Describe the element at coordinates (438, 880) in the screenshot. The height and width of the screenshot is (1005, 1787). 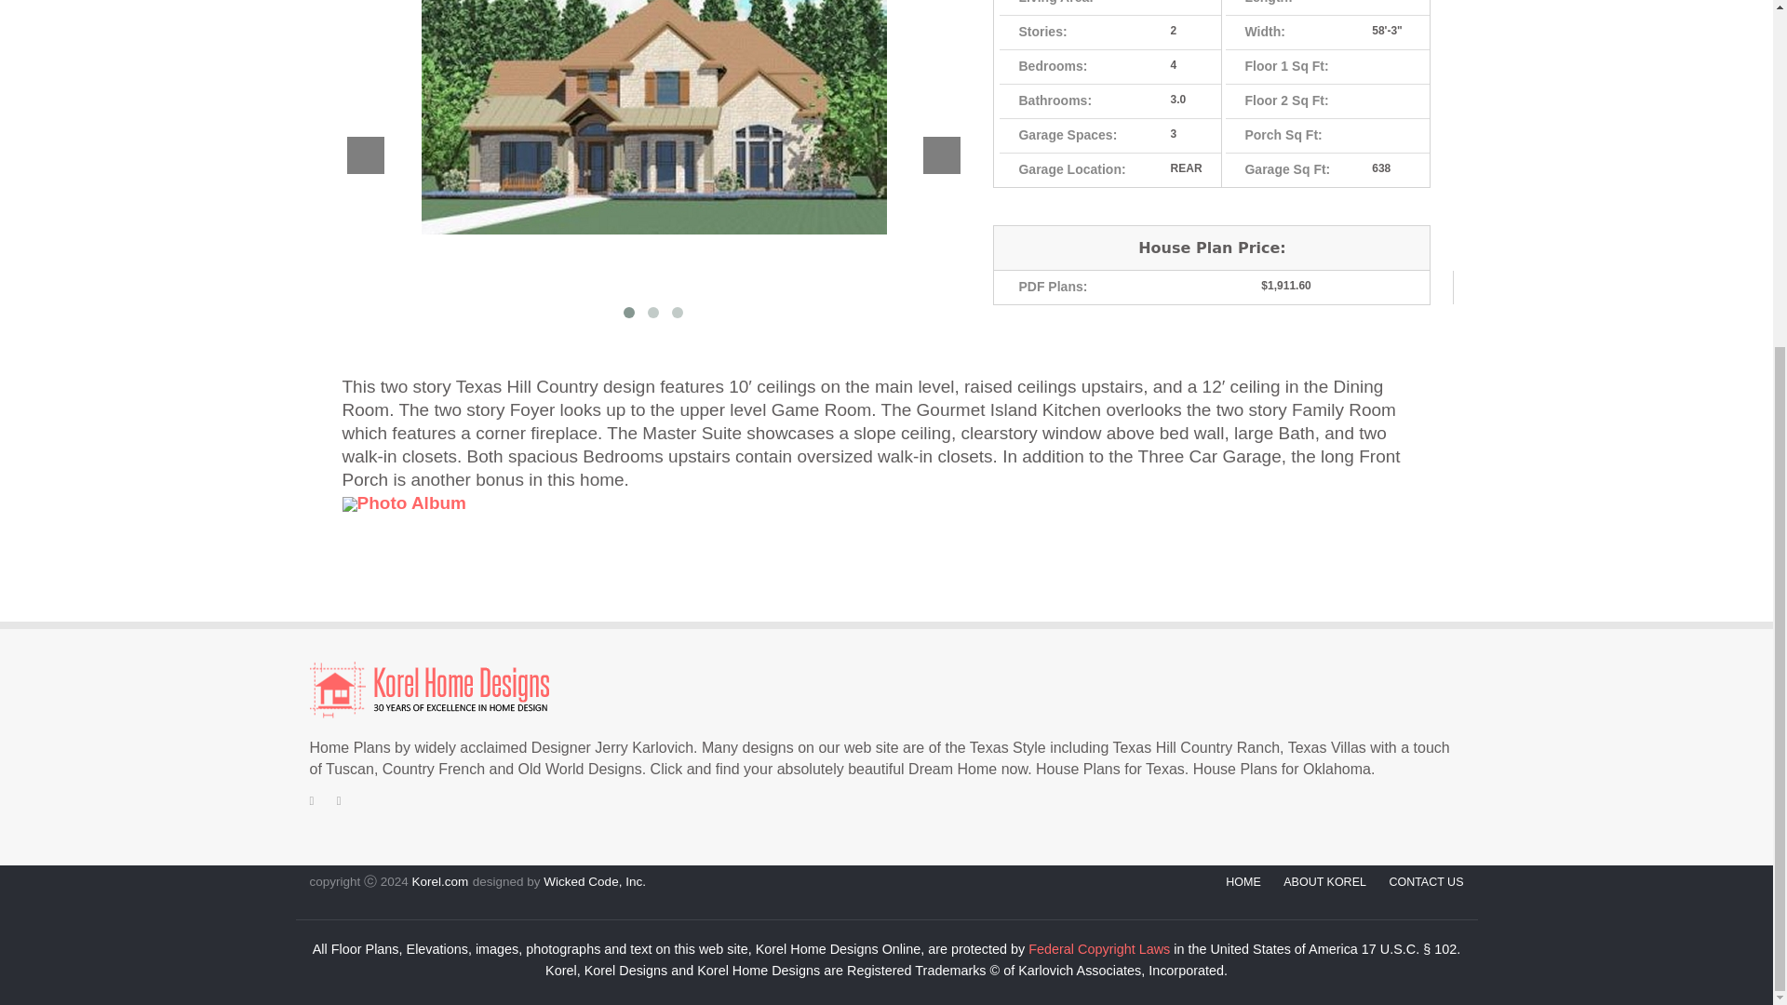
I see `Korel.com` at that location.